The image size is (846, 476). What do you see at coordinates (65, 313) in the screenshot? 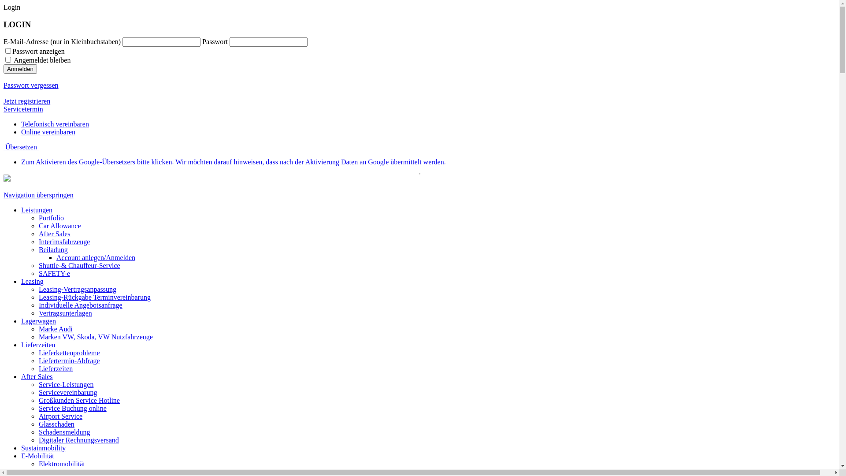
I see `Vertragsunterlagen` at bounding box center [65, 313].